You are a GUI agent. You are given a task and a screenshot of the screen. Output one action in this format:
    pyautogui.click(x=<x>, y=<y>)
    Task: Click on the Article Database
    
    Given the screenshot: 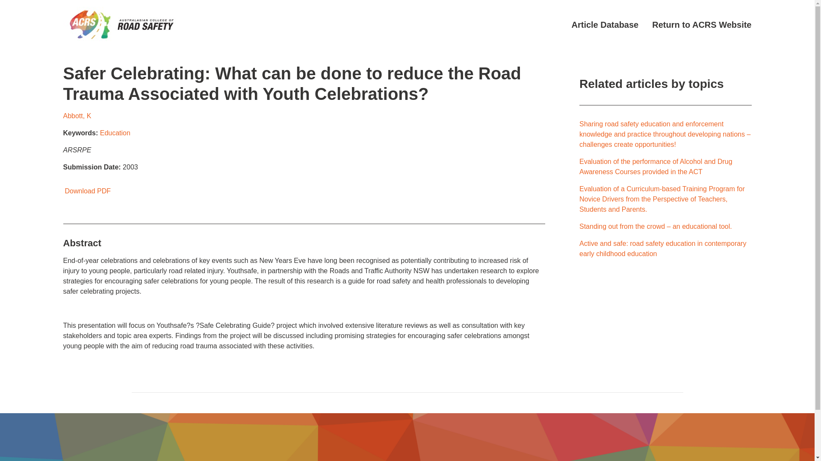 What is the action you would take?
    pyautogui.click(x=605, y=25)
    